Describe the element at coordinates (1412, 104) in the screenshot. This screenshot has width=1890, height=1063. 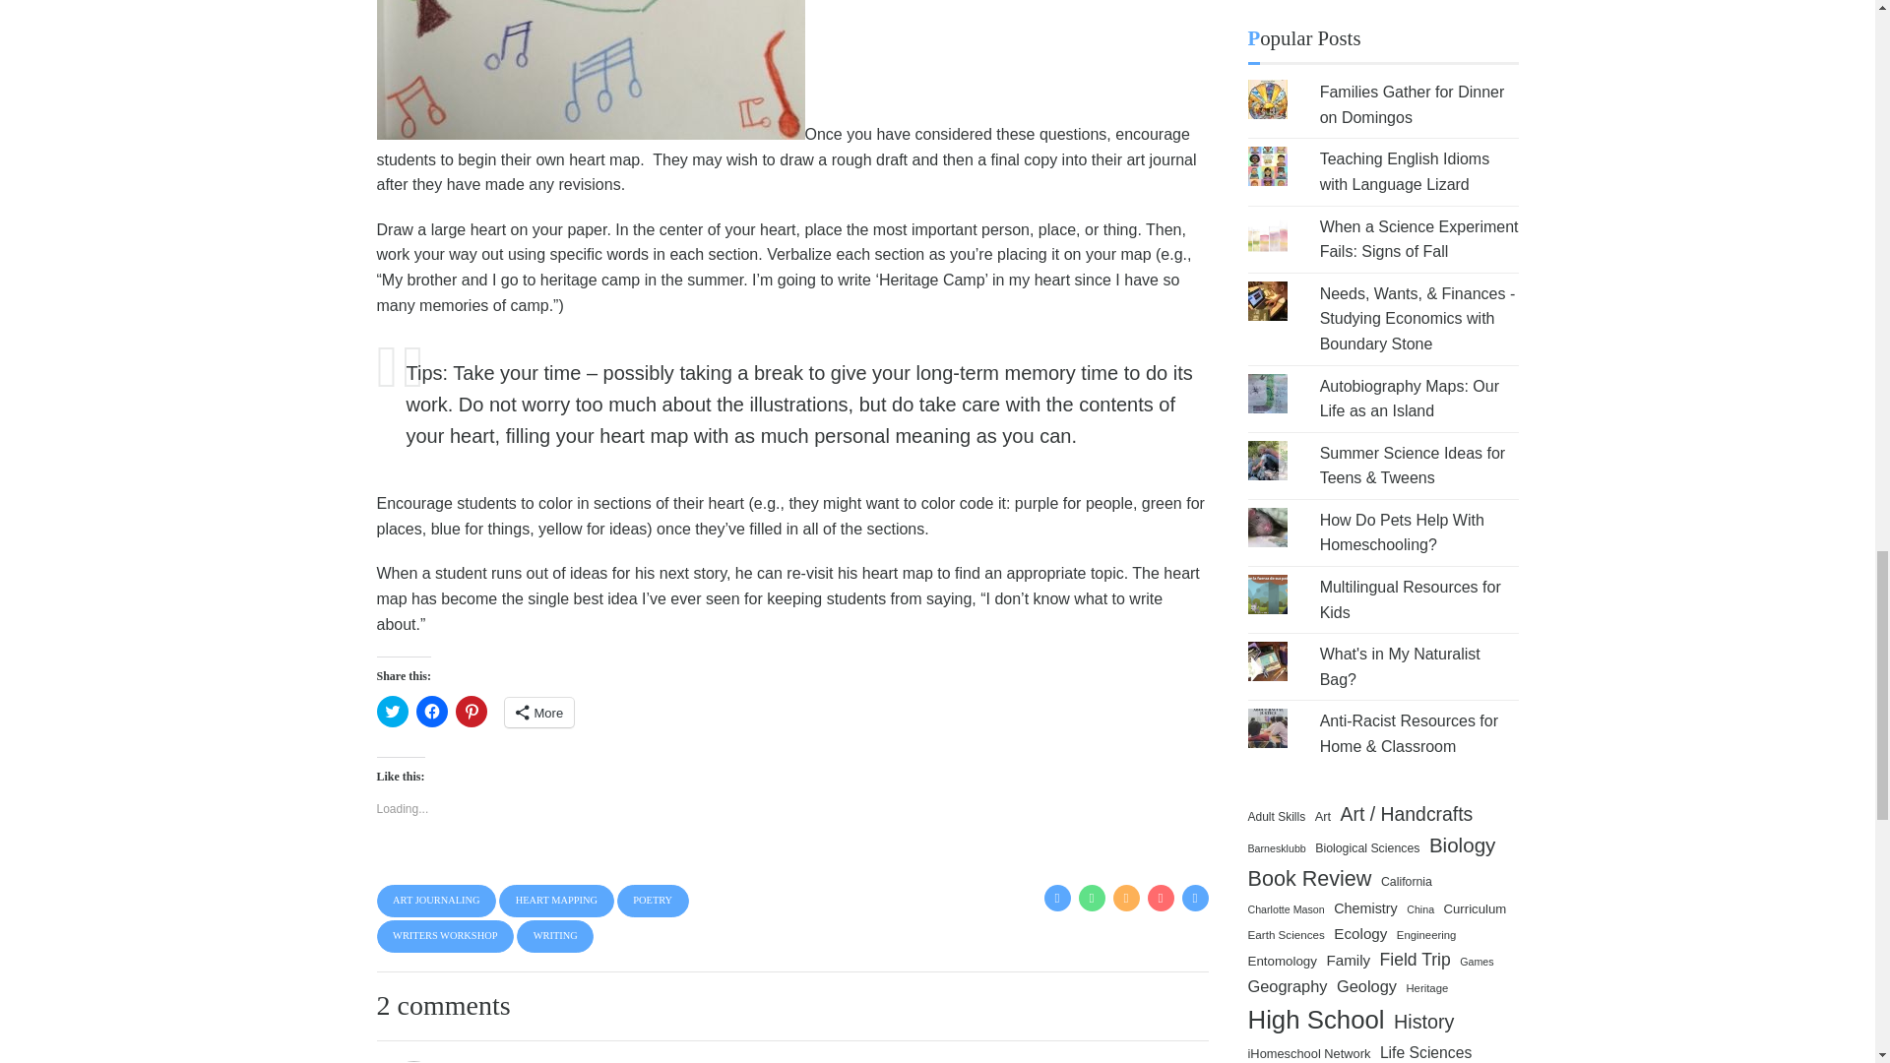
I see `Families Gather for Dinner on Domingos` at that location.